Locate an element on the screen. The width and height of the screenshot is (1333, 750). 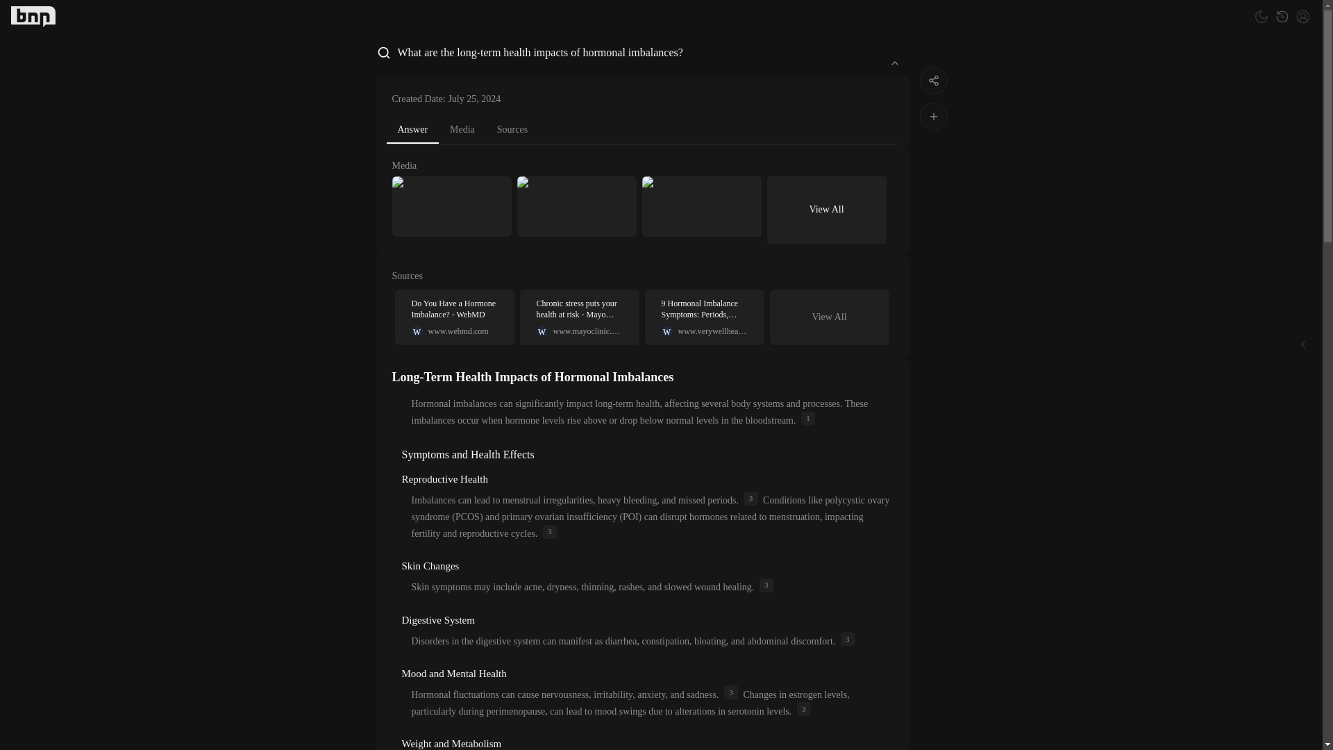
Answer is located at coordinates (412, 131).